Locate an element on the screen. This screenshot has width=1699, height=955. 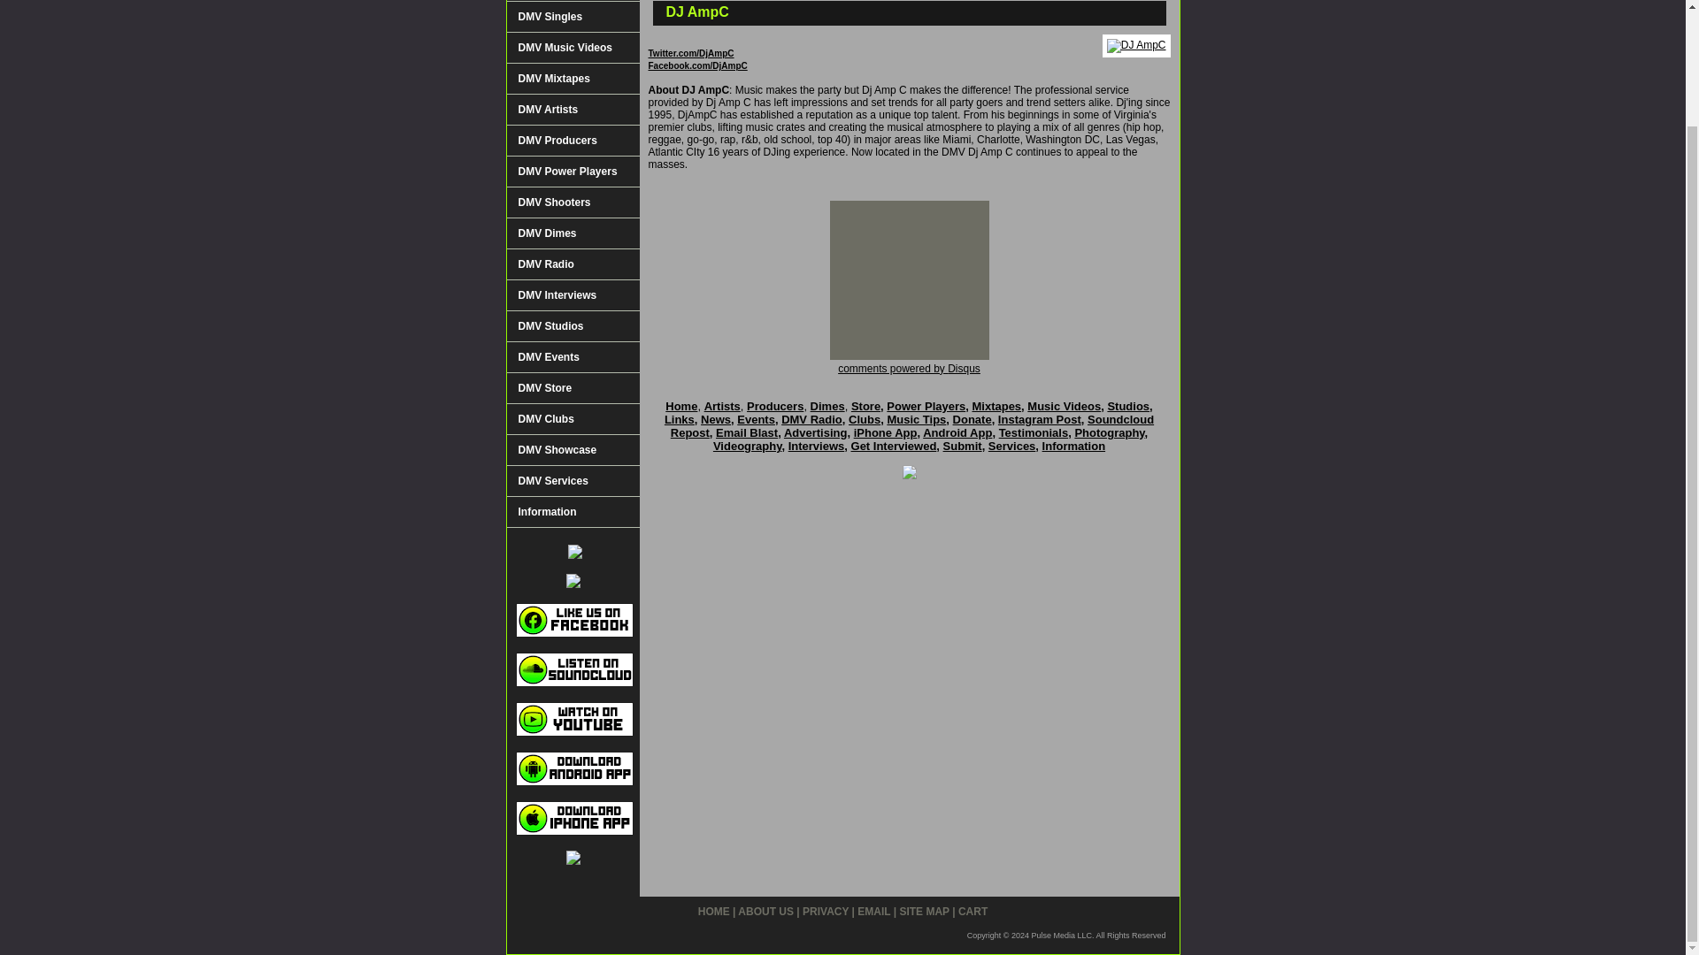
Artists is located at coordinates (722, 406).